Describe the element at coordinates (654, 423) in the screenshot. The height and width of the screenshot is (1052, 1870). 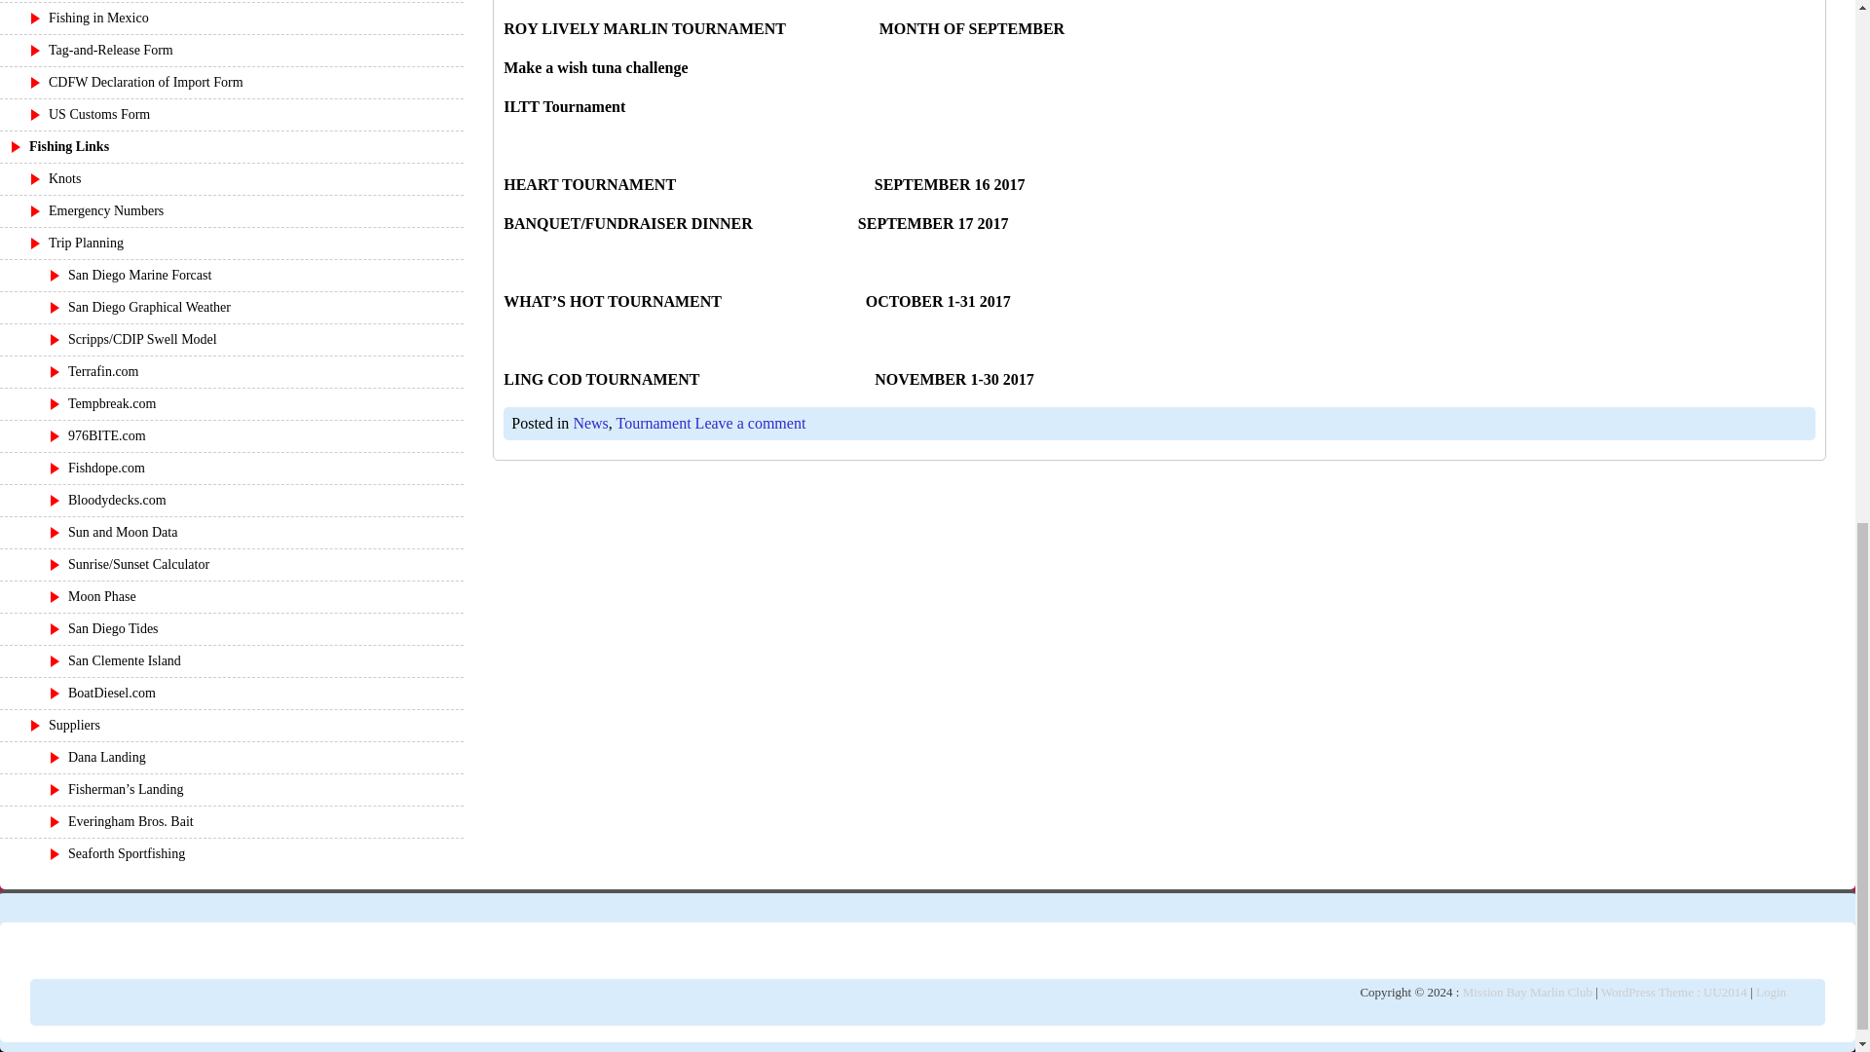
I see `Tournament` at that location.